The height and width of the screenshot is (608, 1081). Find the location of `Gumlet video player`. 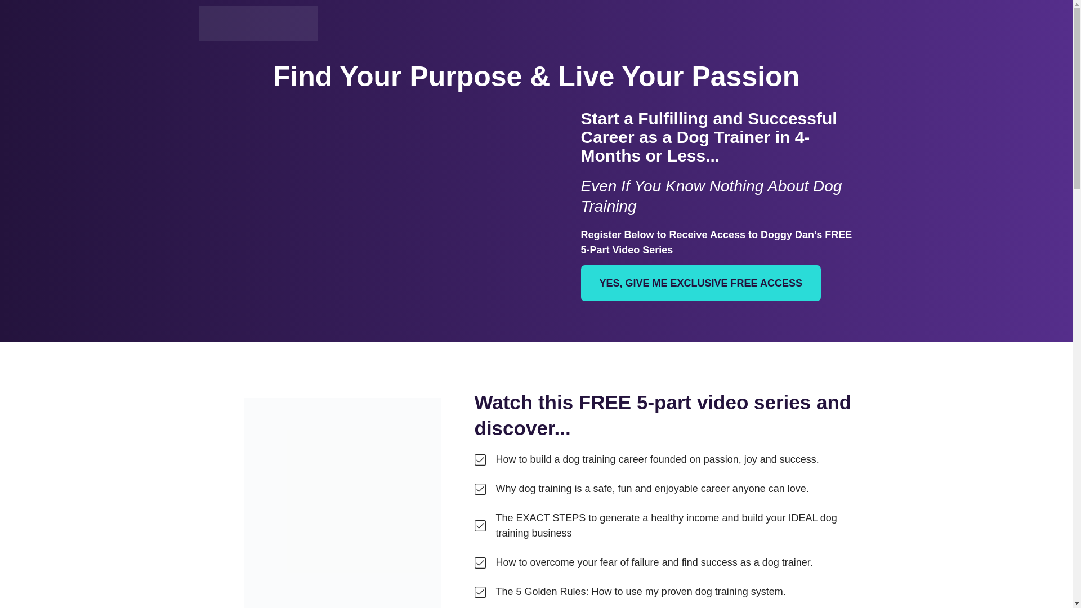

Gumlet video player is located at coordinates (386, 208).